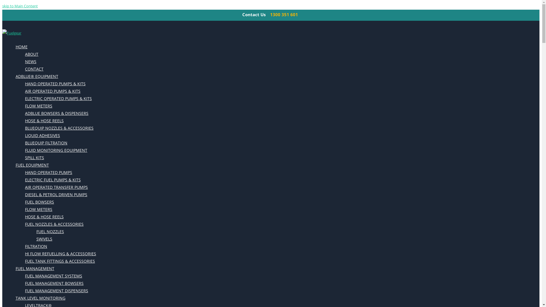  What do you see at coordinates (44, 217) in the screenshot?
I see `HOSE & HOSE REELS` at bounding box center [44, 217].